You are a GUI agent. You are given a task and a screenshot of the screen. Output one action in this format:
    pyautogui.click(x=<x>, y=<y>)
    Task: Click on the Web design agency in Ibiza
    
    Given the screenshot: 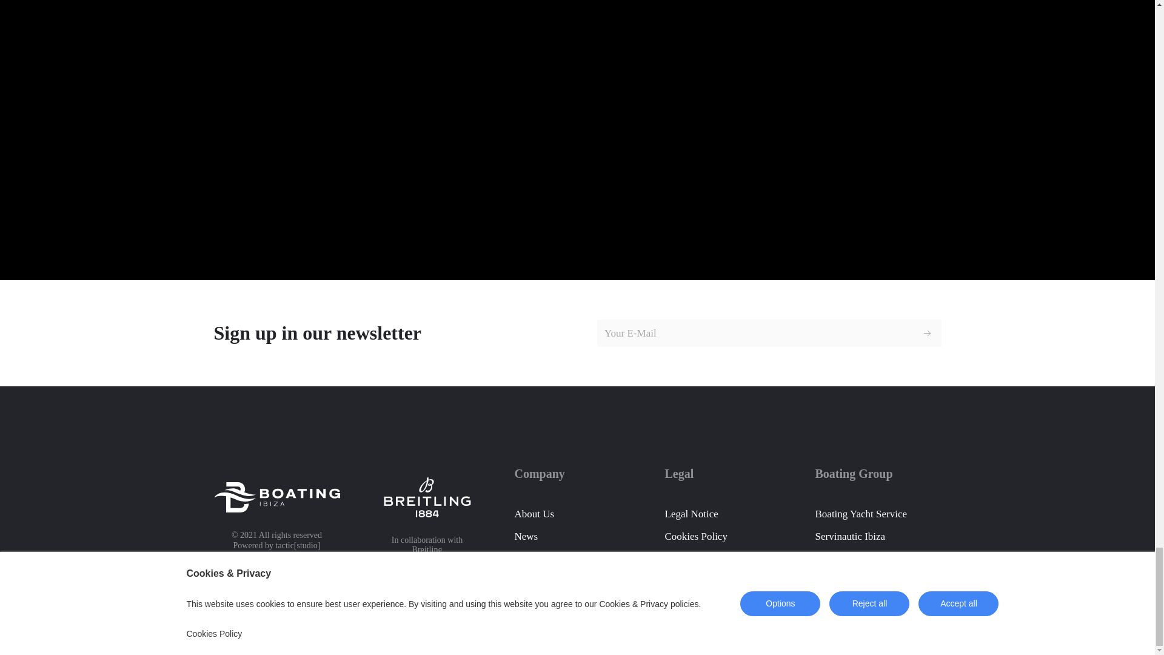 What is the action you would take?
    pyautogui.click(x=298, y=546)
    